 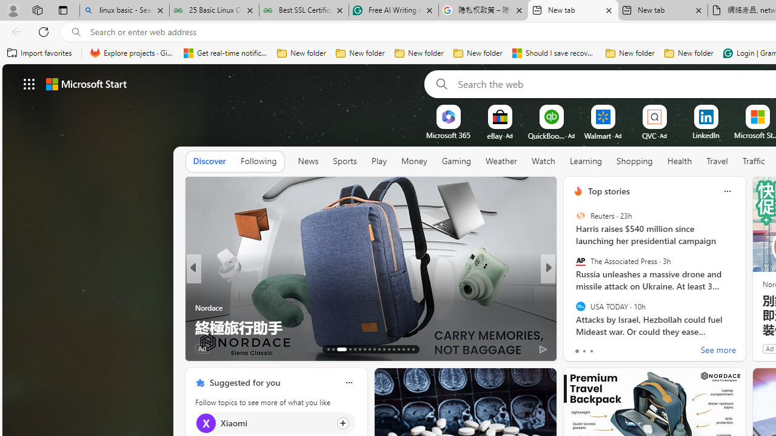 What do you see at coordinates (581, 348) in the screenshot?
I see `508 Like` at bounding box center [581, 348].